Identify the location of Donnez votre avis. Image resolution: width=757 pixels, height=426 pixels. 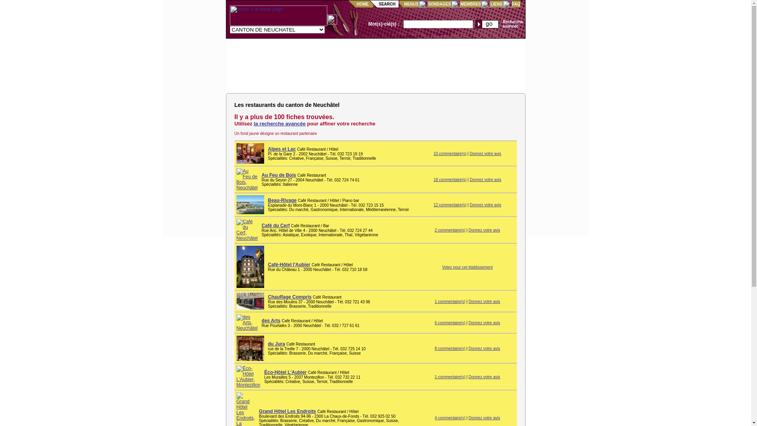
(484, 301).